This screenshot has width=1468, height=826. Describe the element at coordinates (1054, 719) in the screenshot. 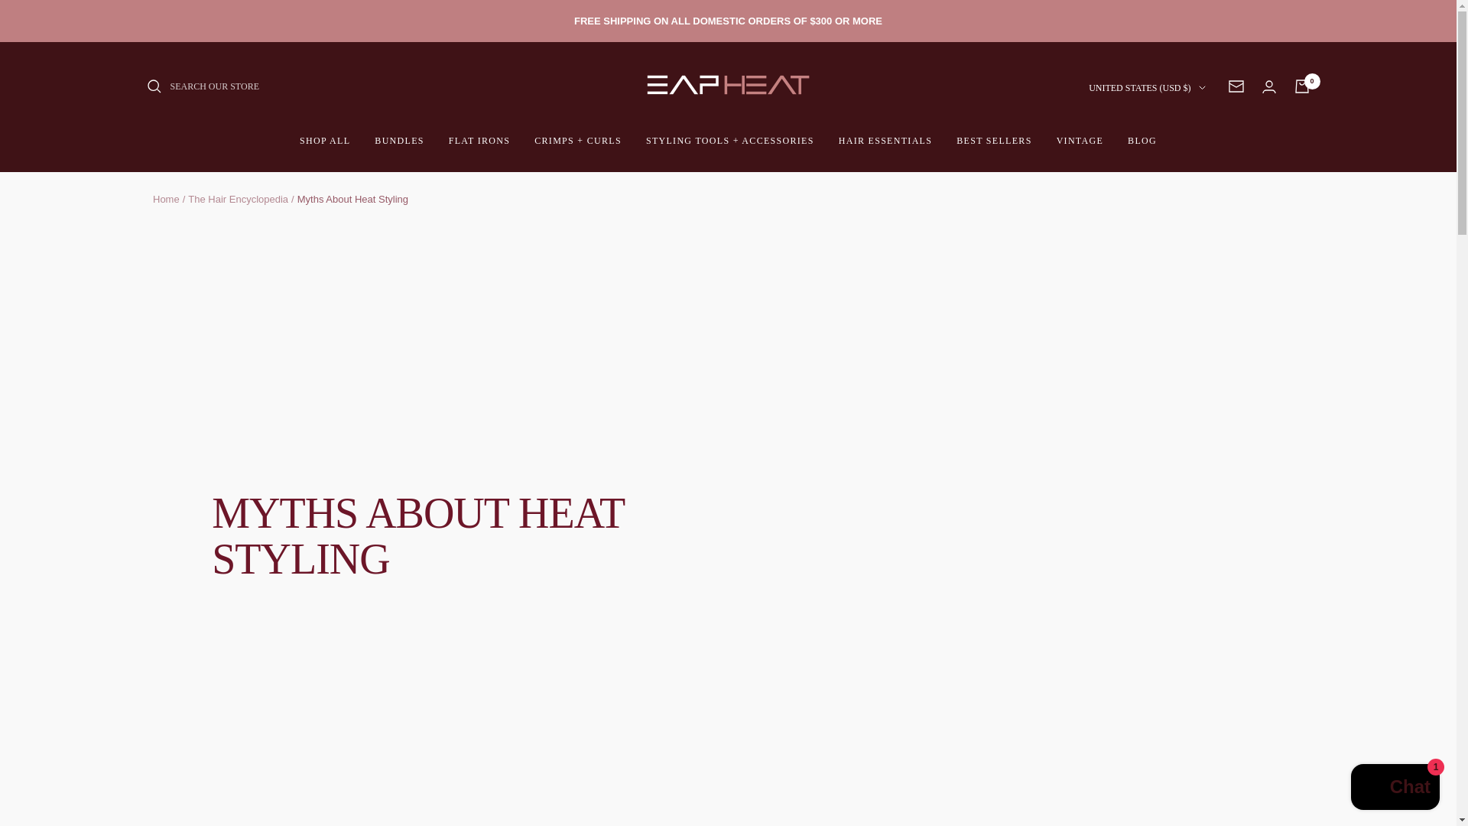

I see `BM` at that location.